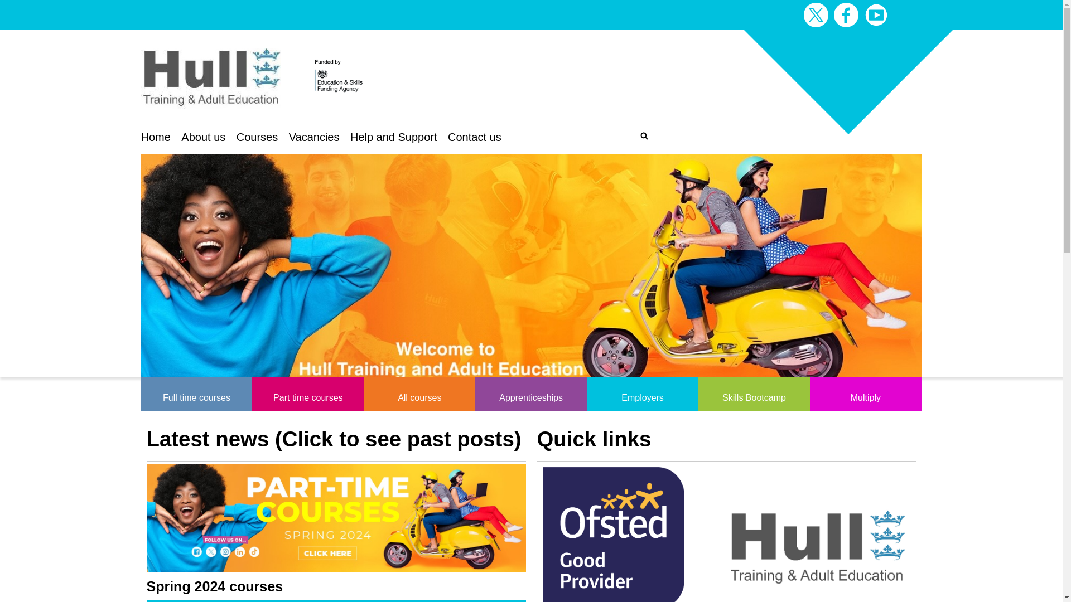 This screenshot has width=1071, height=602. I want to click on Courses, so click(257, 137).